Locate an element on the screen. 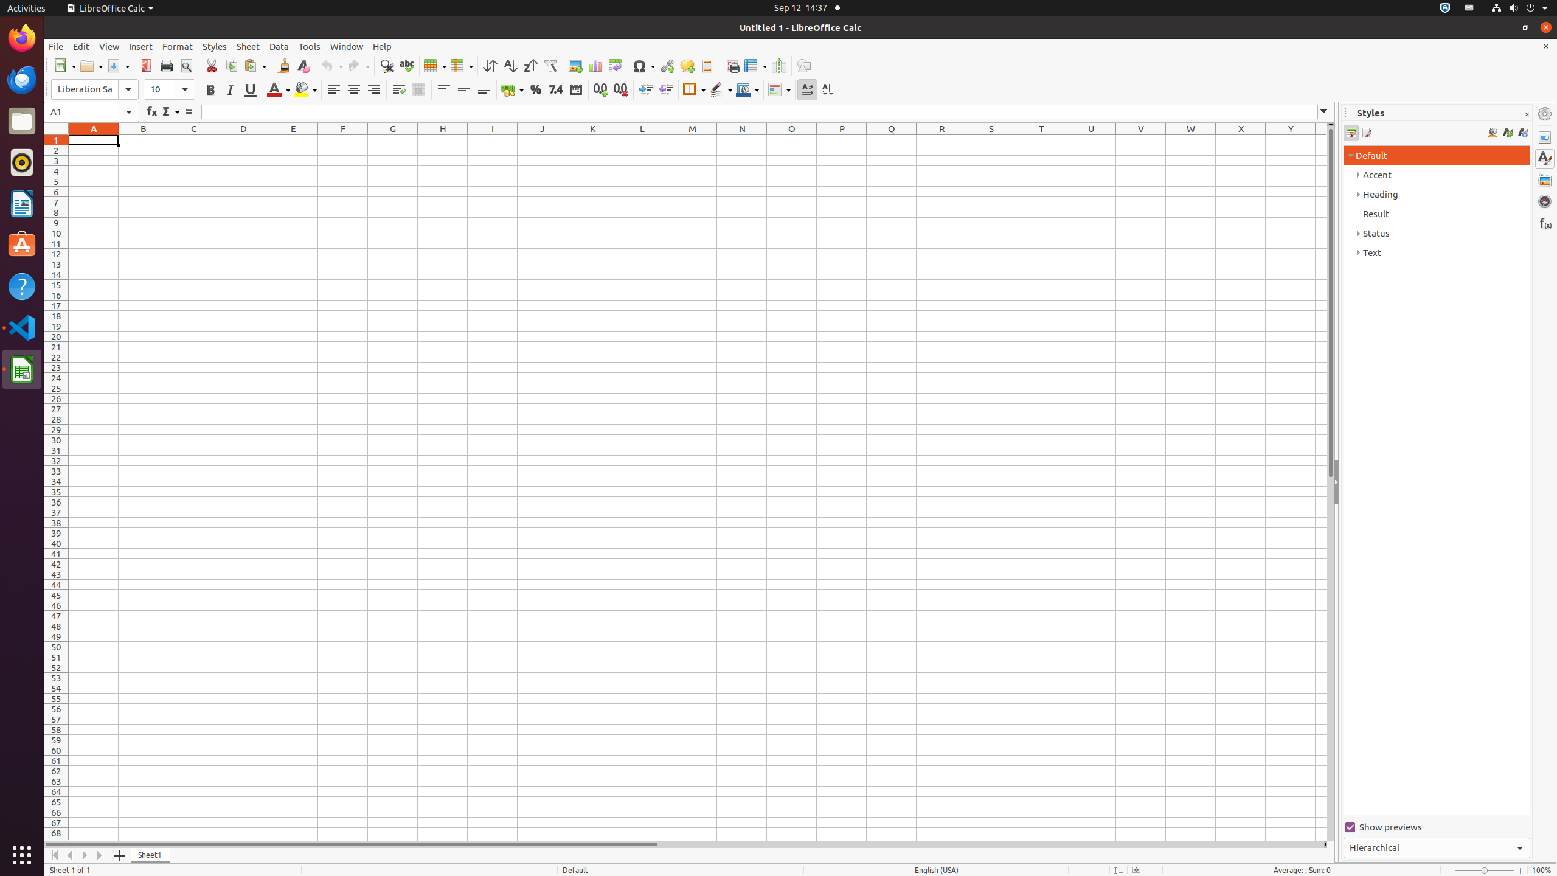 The image size is (1557, 876). Files is located at coordinates (22, 122).